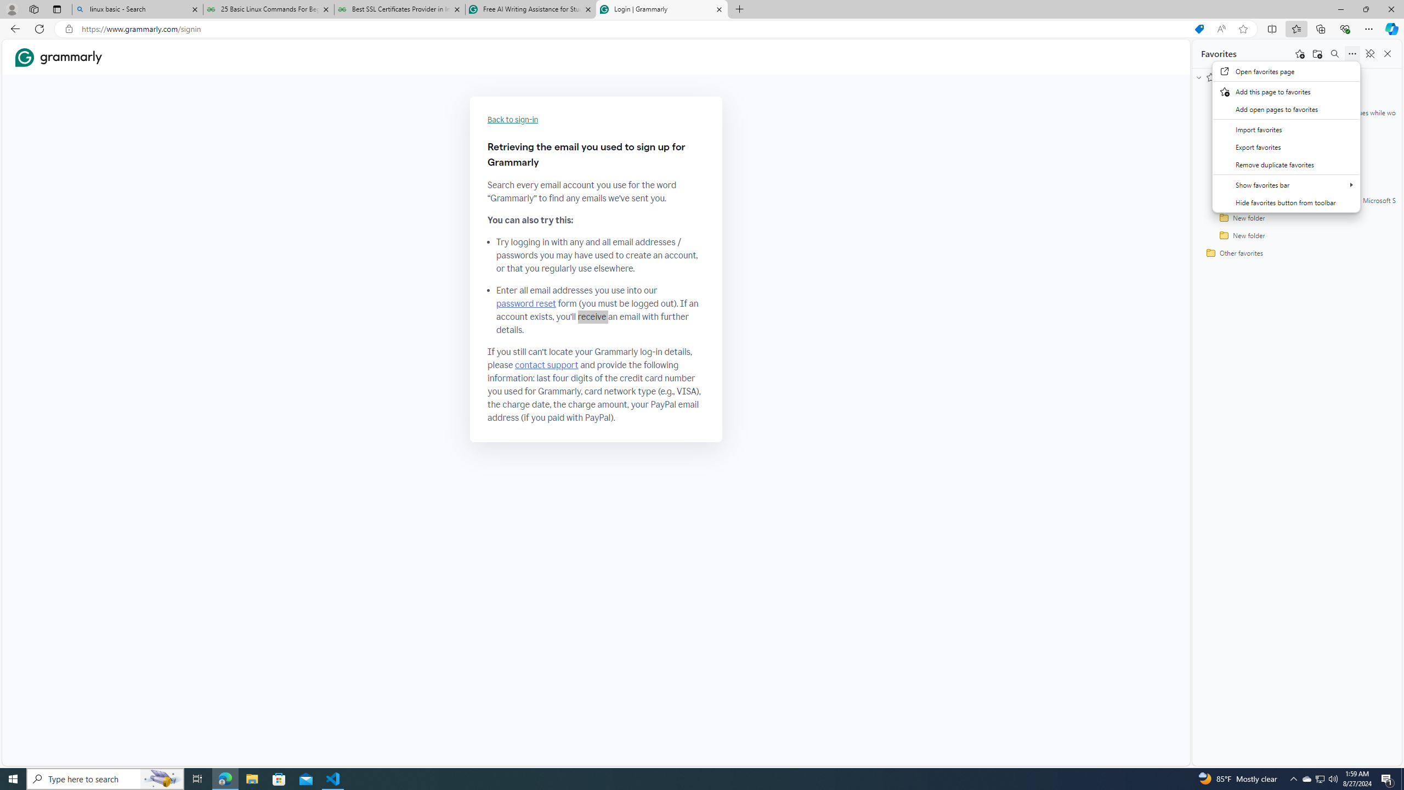  I want to click on Add this page to favorites, so click(1299, 54).